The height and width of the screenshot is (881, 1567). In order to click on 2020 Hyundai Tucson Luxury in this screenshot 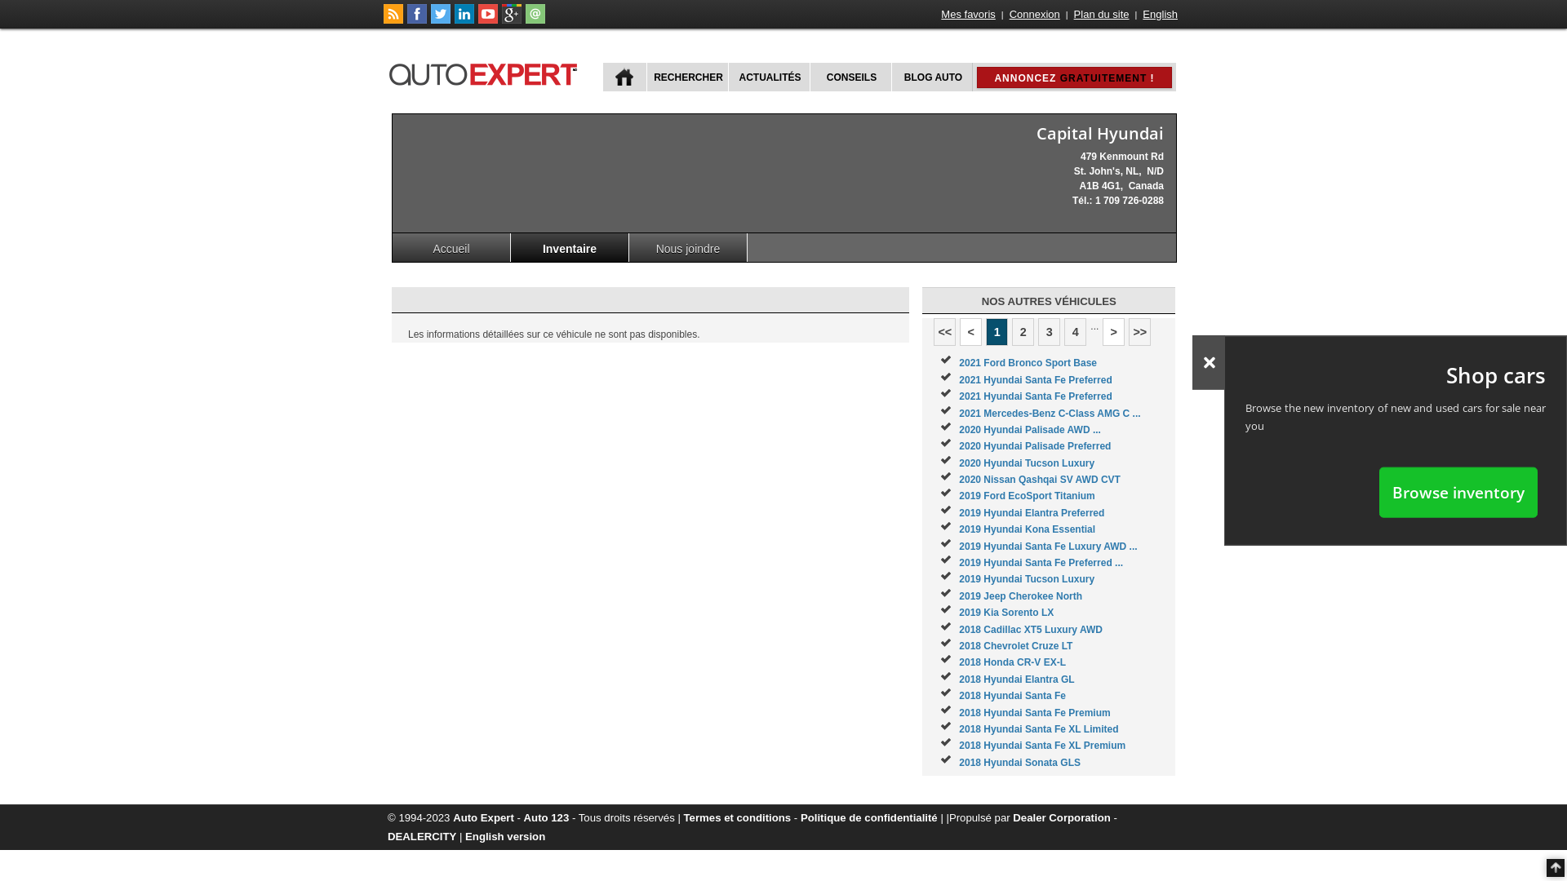, I will do `click(1027, 463)`.